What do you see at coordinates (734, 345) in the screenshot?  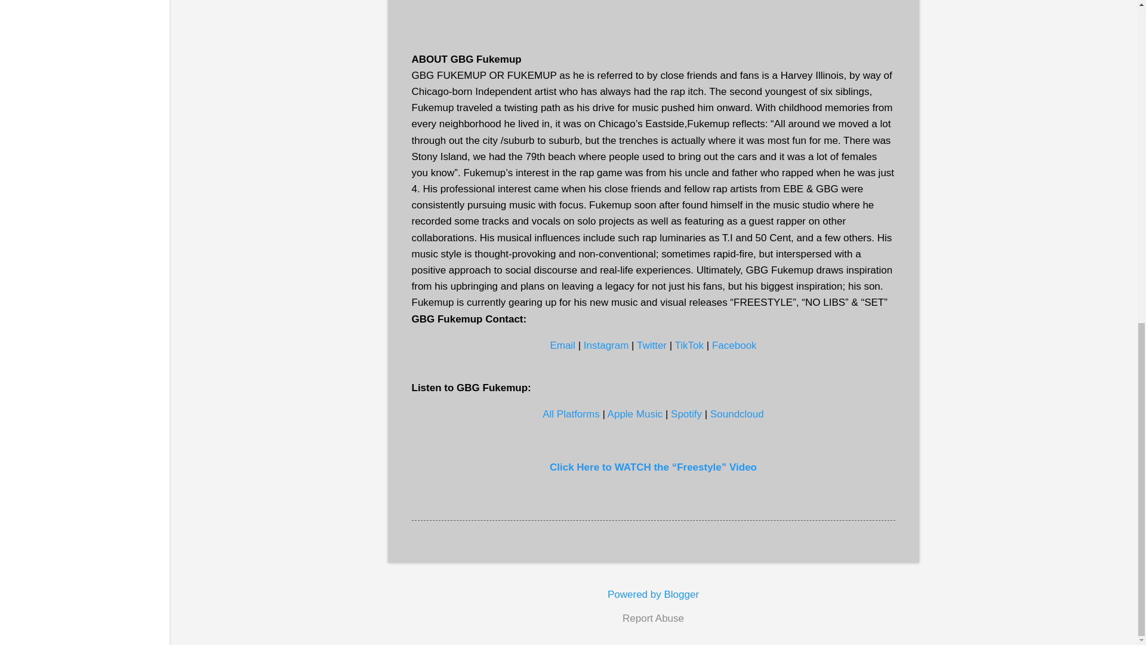 I see `Facebook` at bounding box center [734, 345].